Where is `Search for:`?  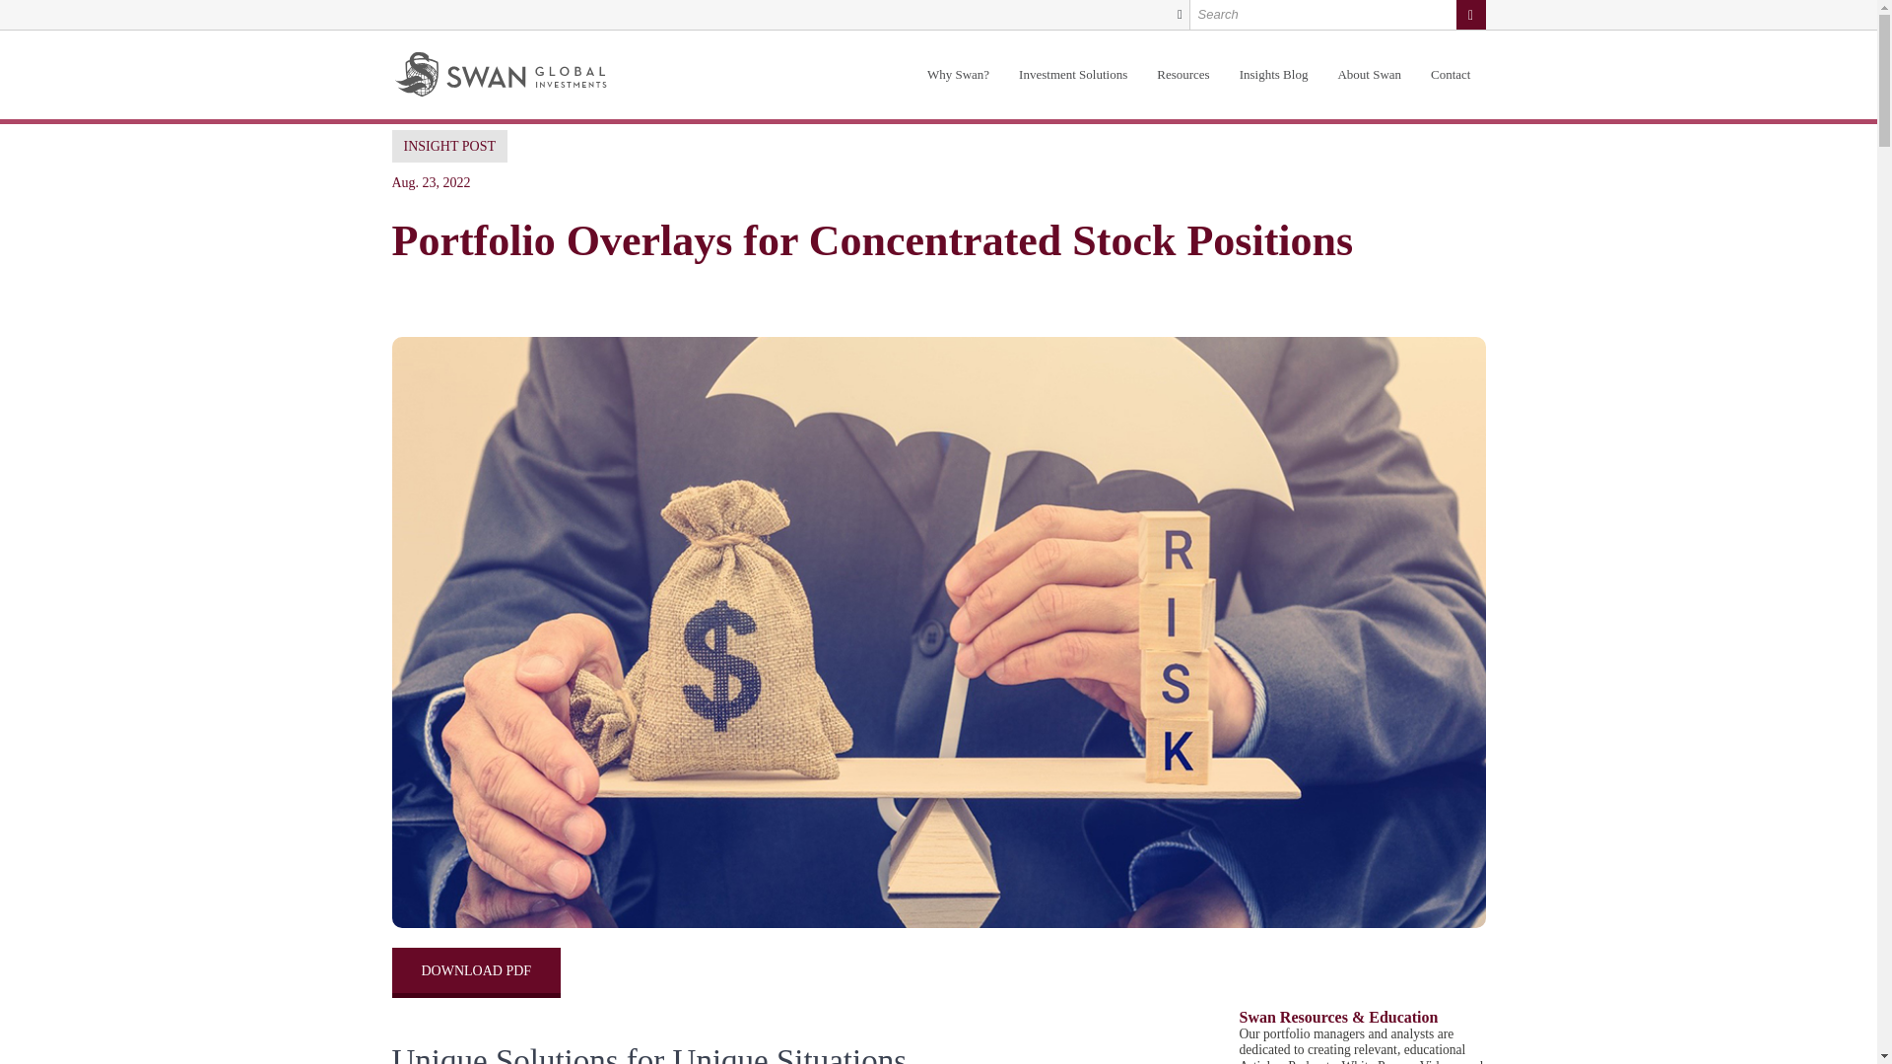 Search for: is located at coordinates (1337, 15).